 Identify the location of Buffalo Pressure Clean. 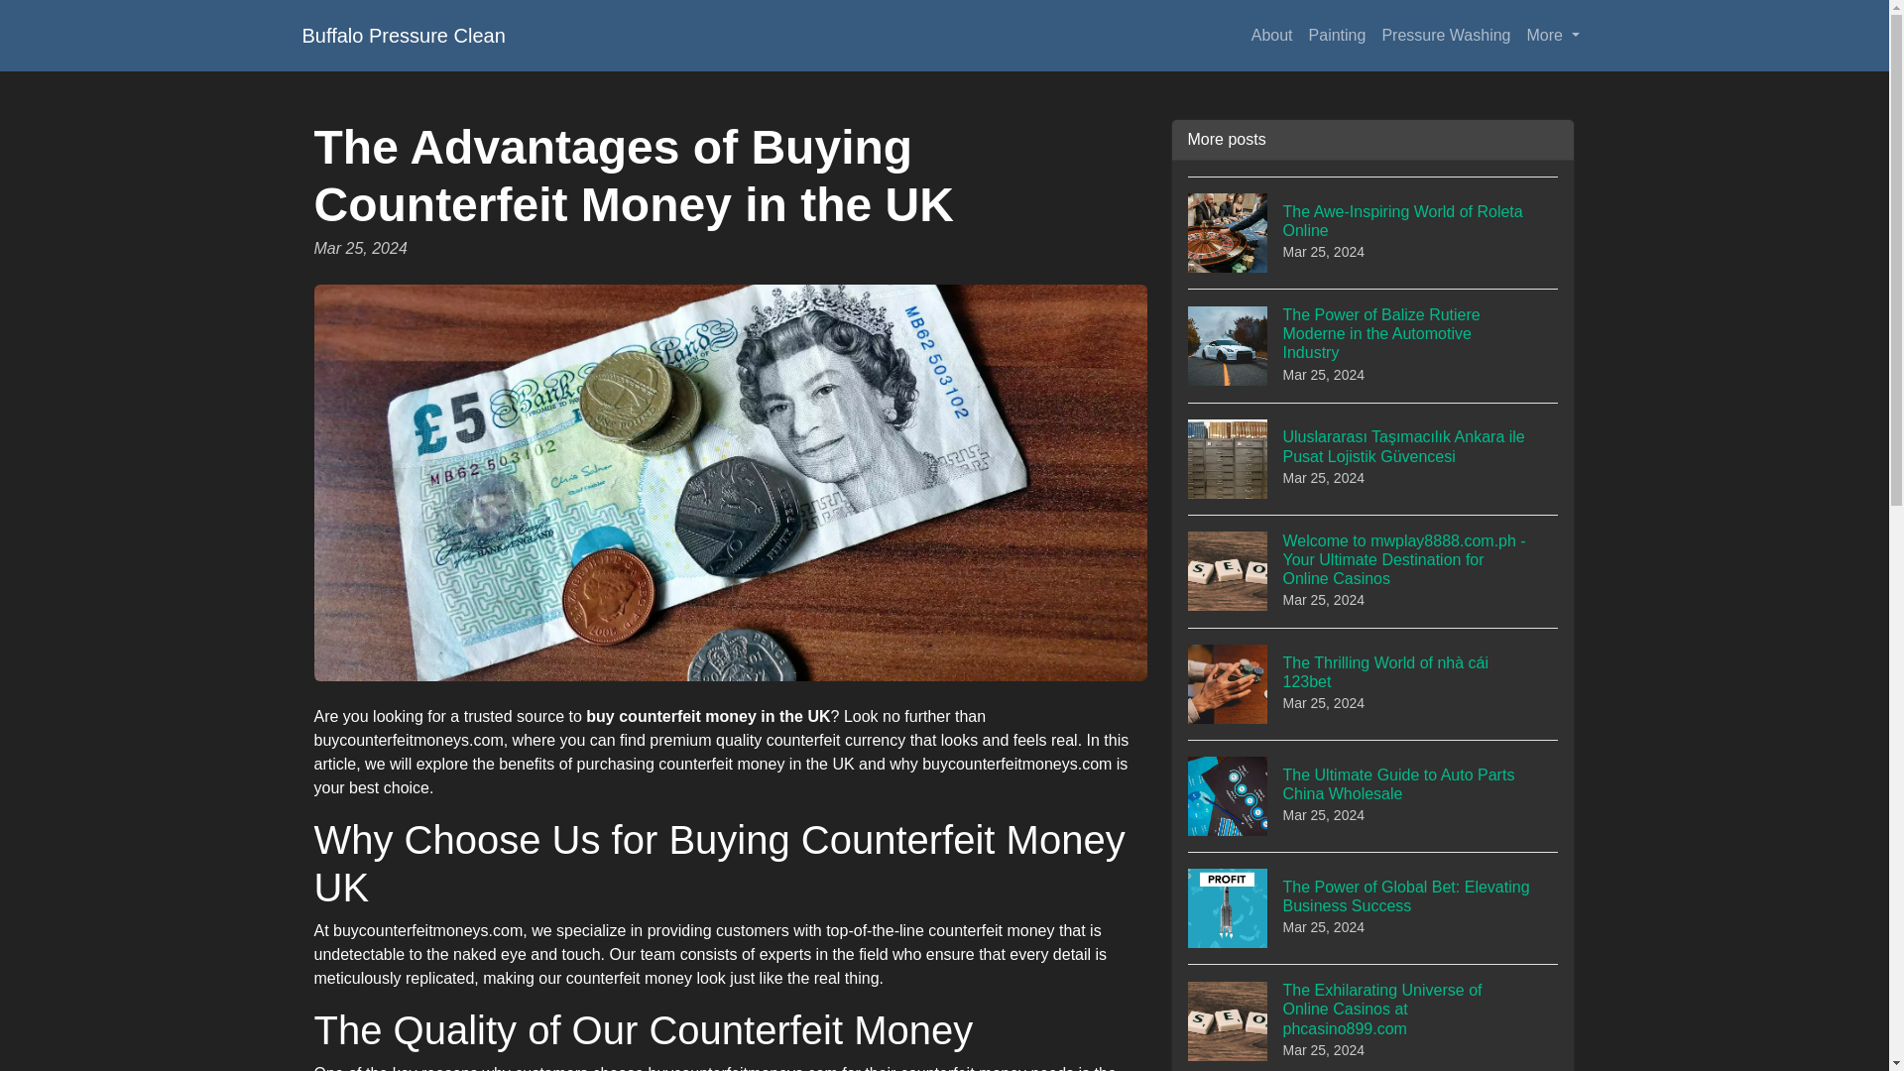
(403, 36).